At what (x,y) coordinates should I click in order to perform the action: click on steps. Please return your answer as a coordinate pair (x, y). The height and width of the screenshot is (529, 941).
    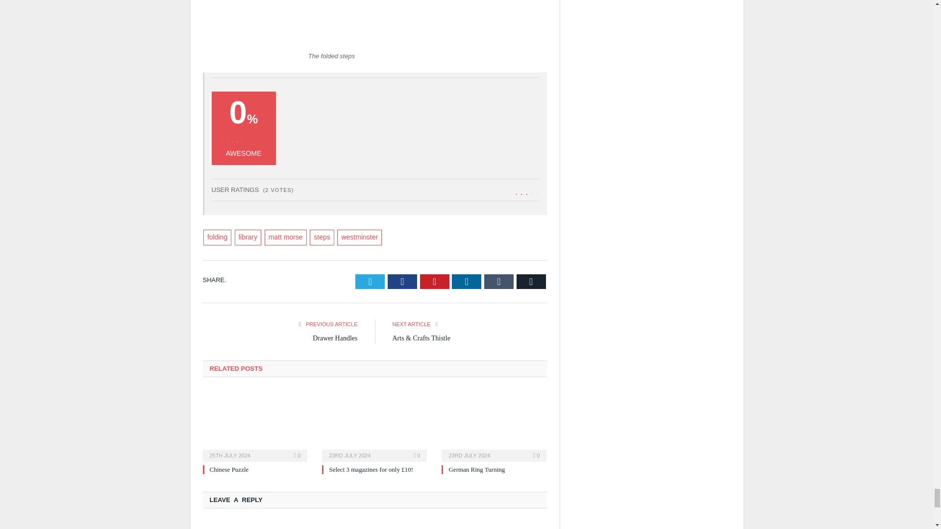
    Looking at the image, I should click on (322, 237).